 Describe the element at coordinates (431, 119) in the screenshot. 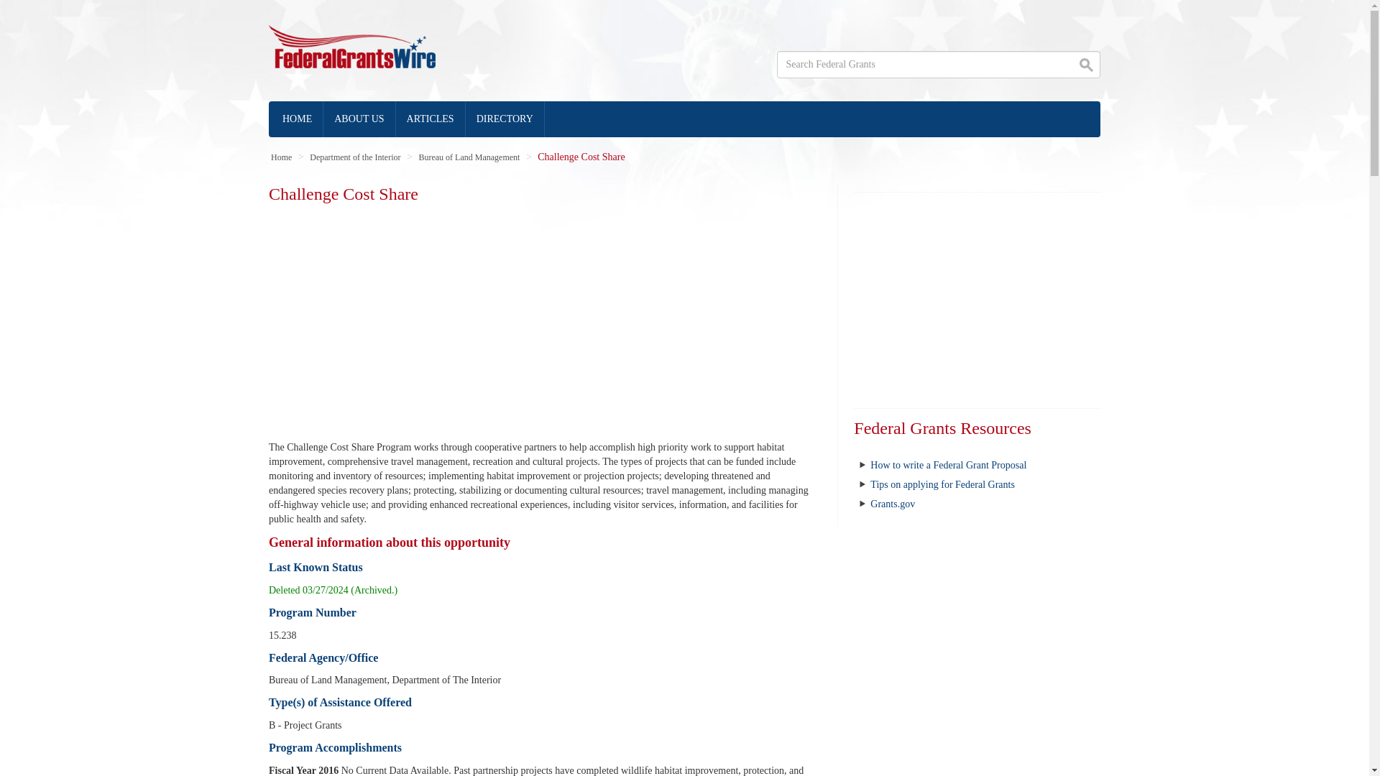

I see `ARTICLES` at that location.